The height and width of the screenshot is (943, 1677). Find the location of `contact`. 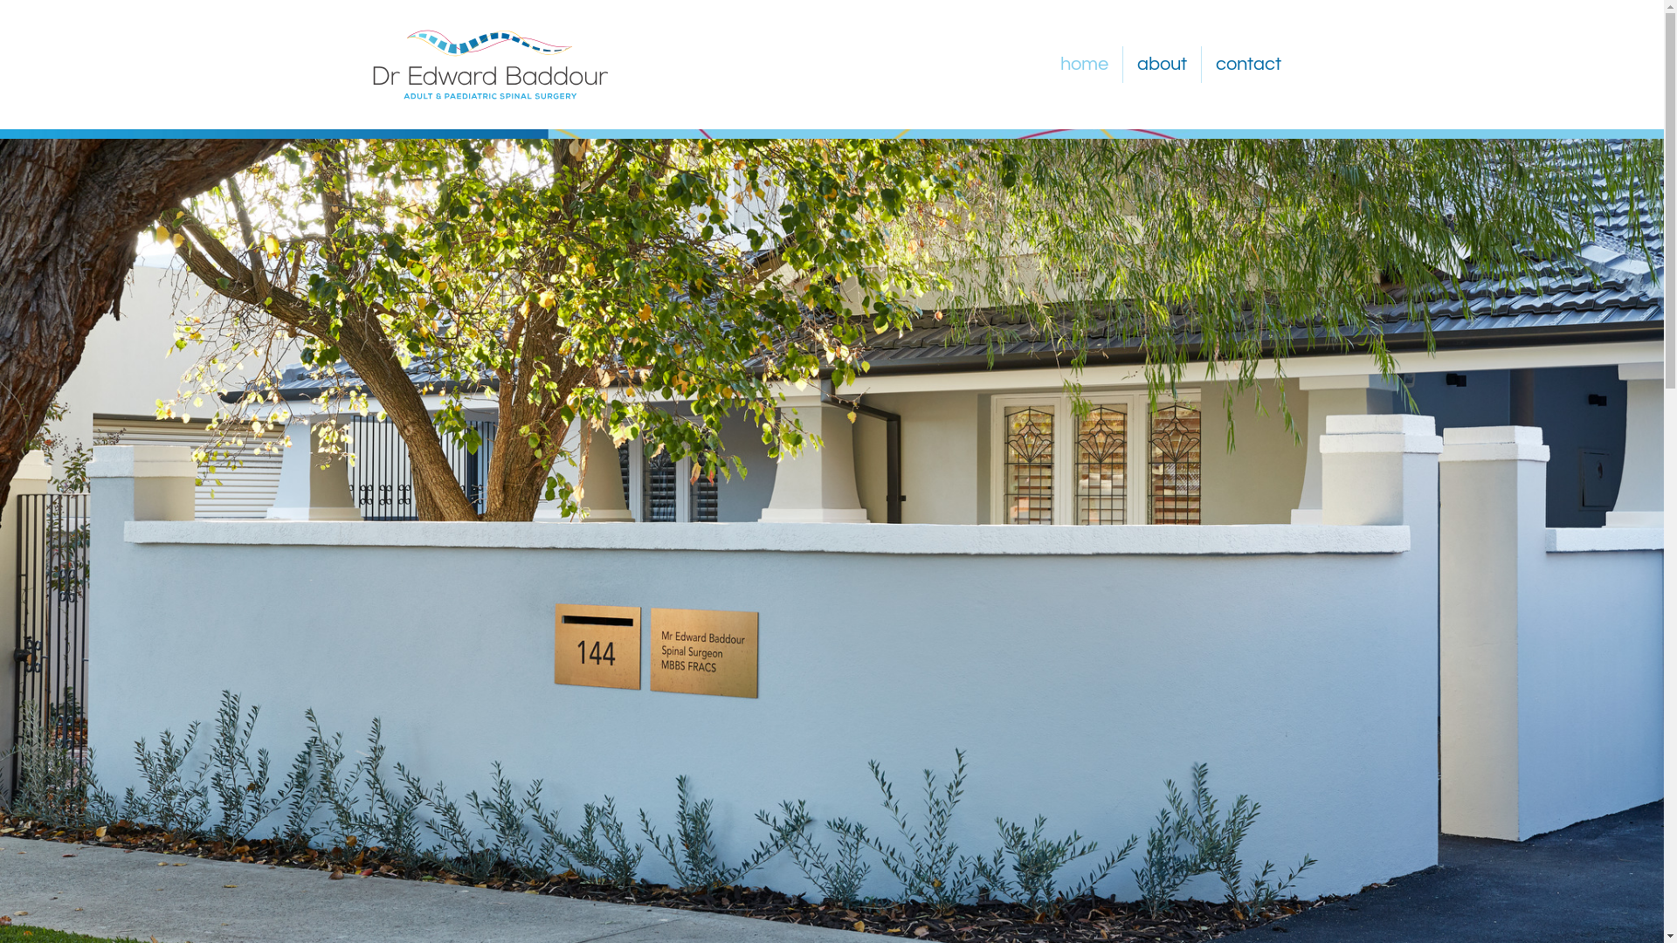

contact is located at coordinates (1249, 65).